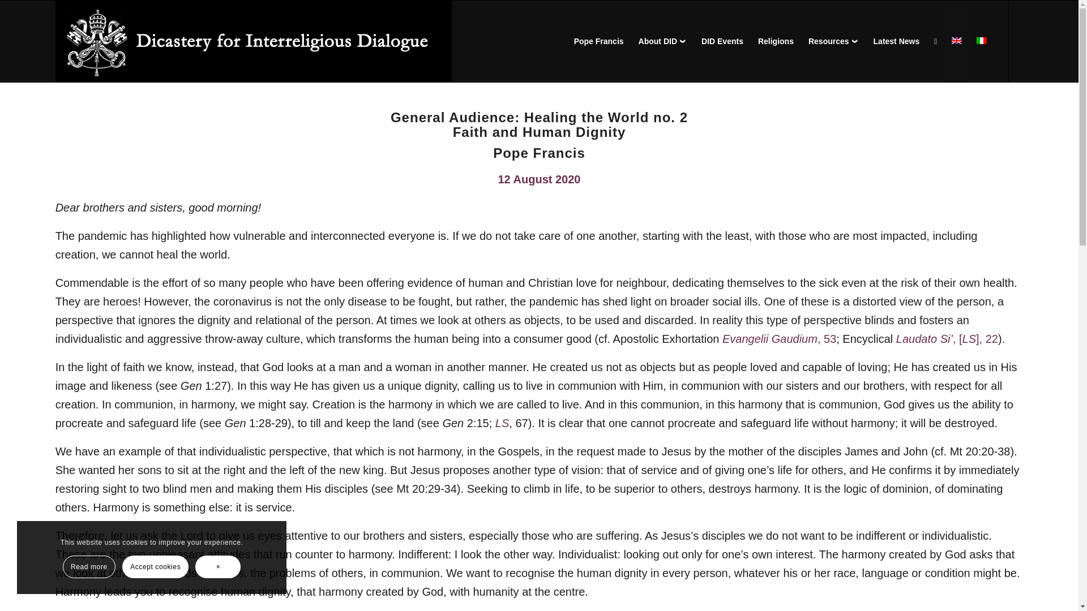 This screenshot has height=611, width=1087. What do you see at coordinates (779, 338) in the screenshot?
I see `Evangelii Gaudium, 53` at bounding box center [779, 338].